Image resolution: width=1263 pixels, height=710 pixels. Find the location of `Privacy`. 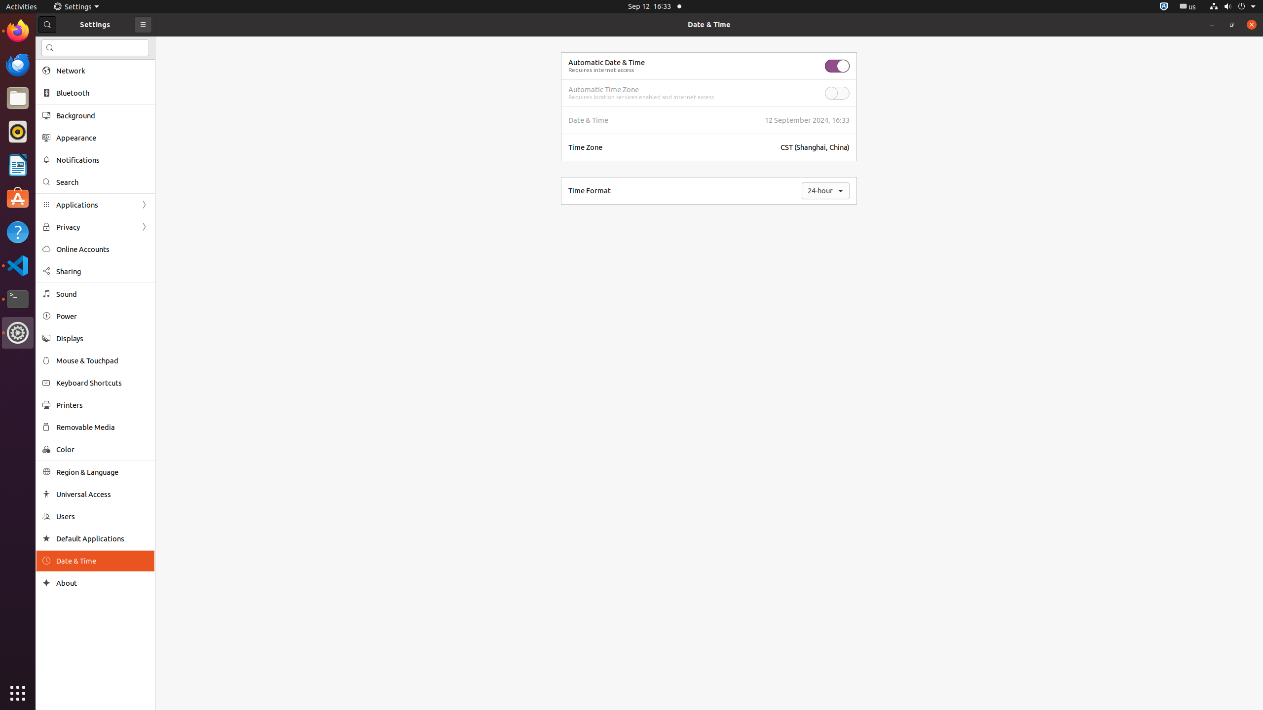

Privacy is located at coordinates (95, 227).